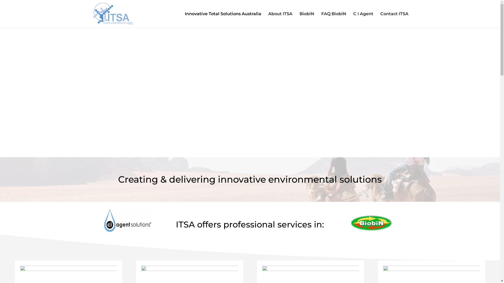  I want to click on C I Agent, so click(363, 20).